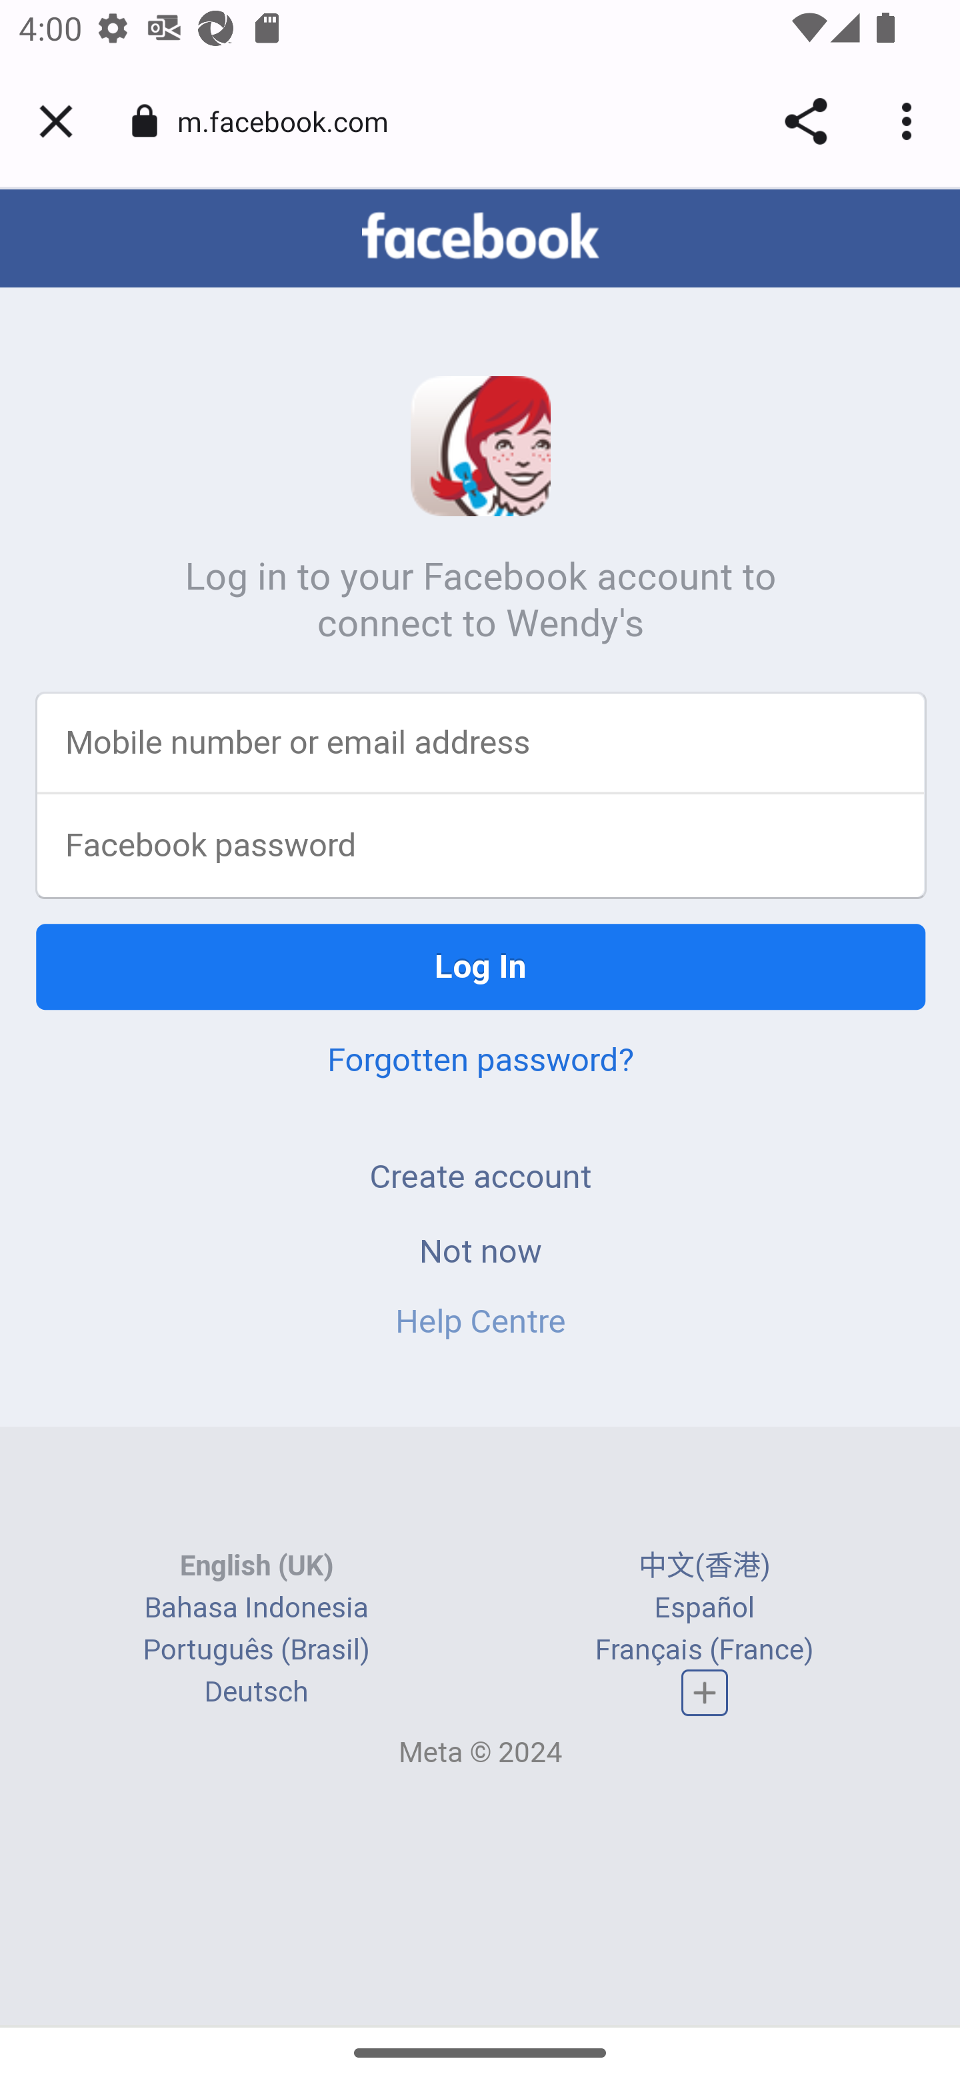  What do you see at coordinates (911, 121) in the screenshot?
I see `More options` at bounding box center [911, 121].